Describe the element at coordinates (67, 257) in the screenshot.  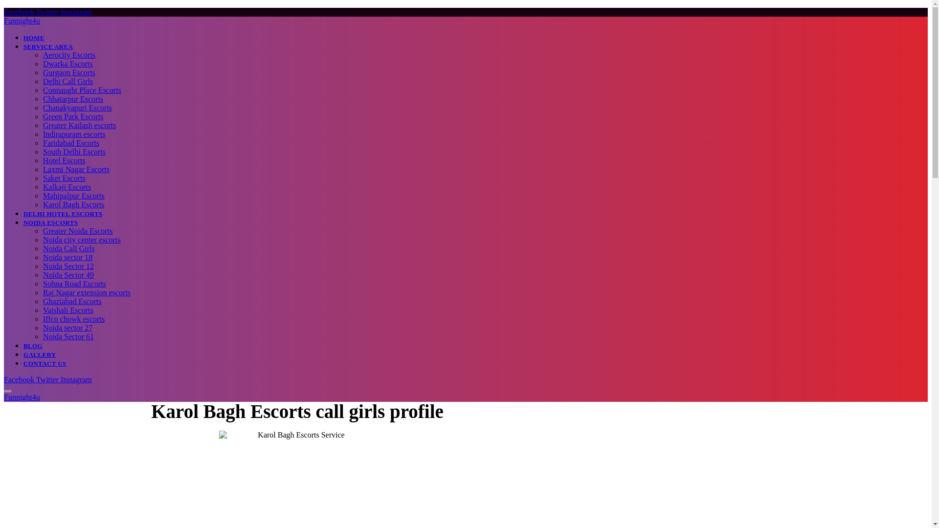
I see `Noida sector 18` at that location.